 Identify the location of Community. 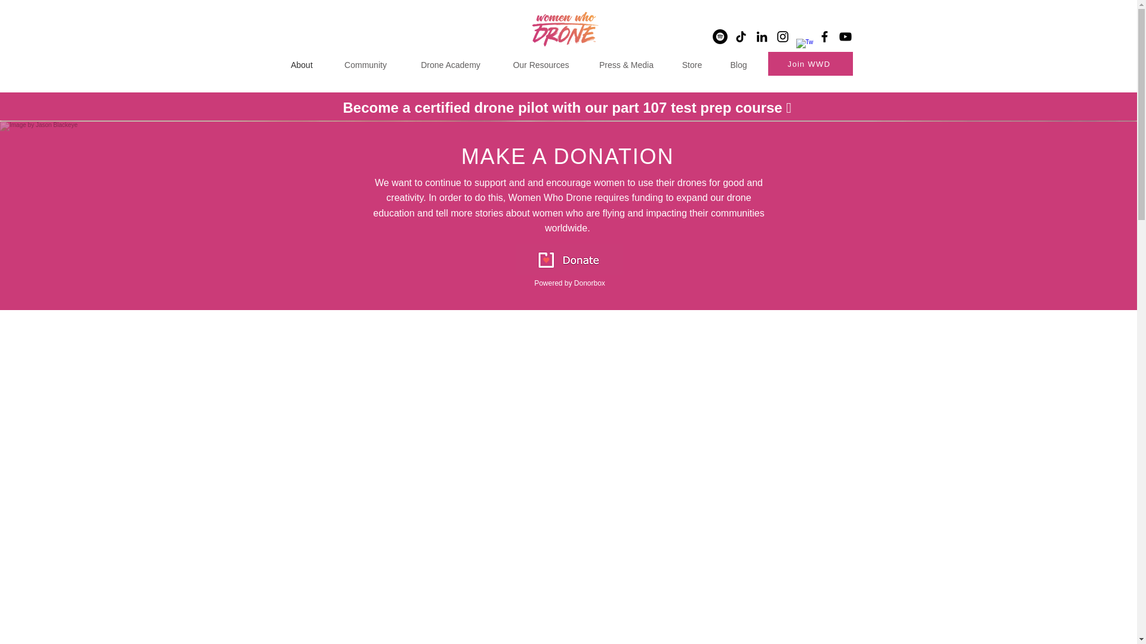
(365, 59).